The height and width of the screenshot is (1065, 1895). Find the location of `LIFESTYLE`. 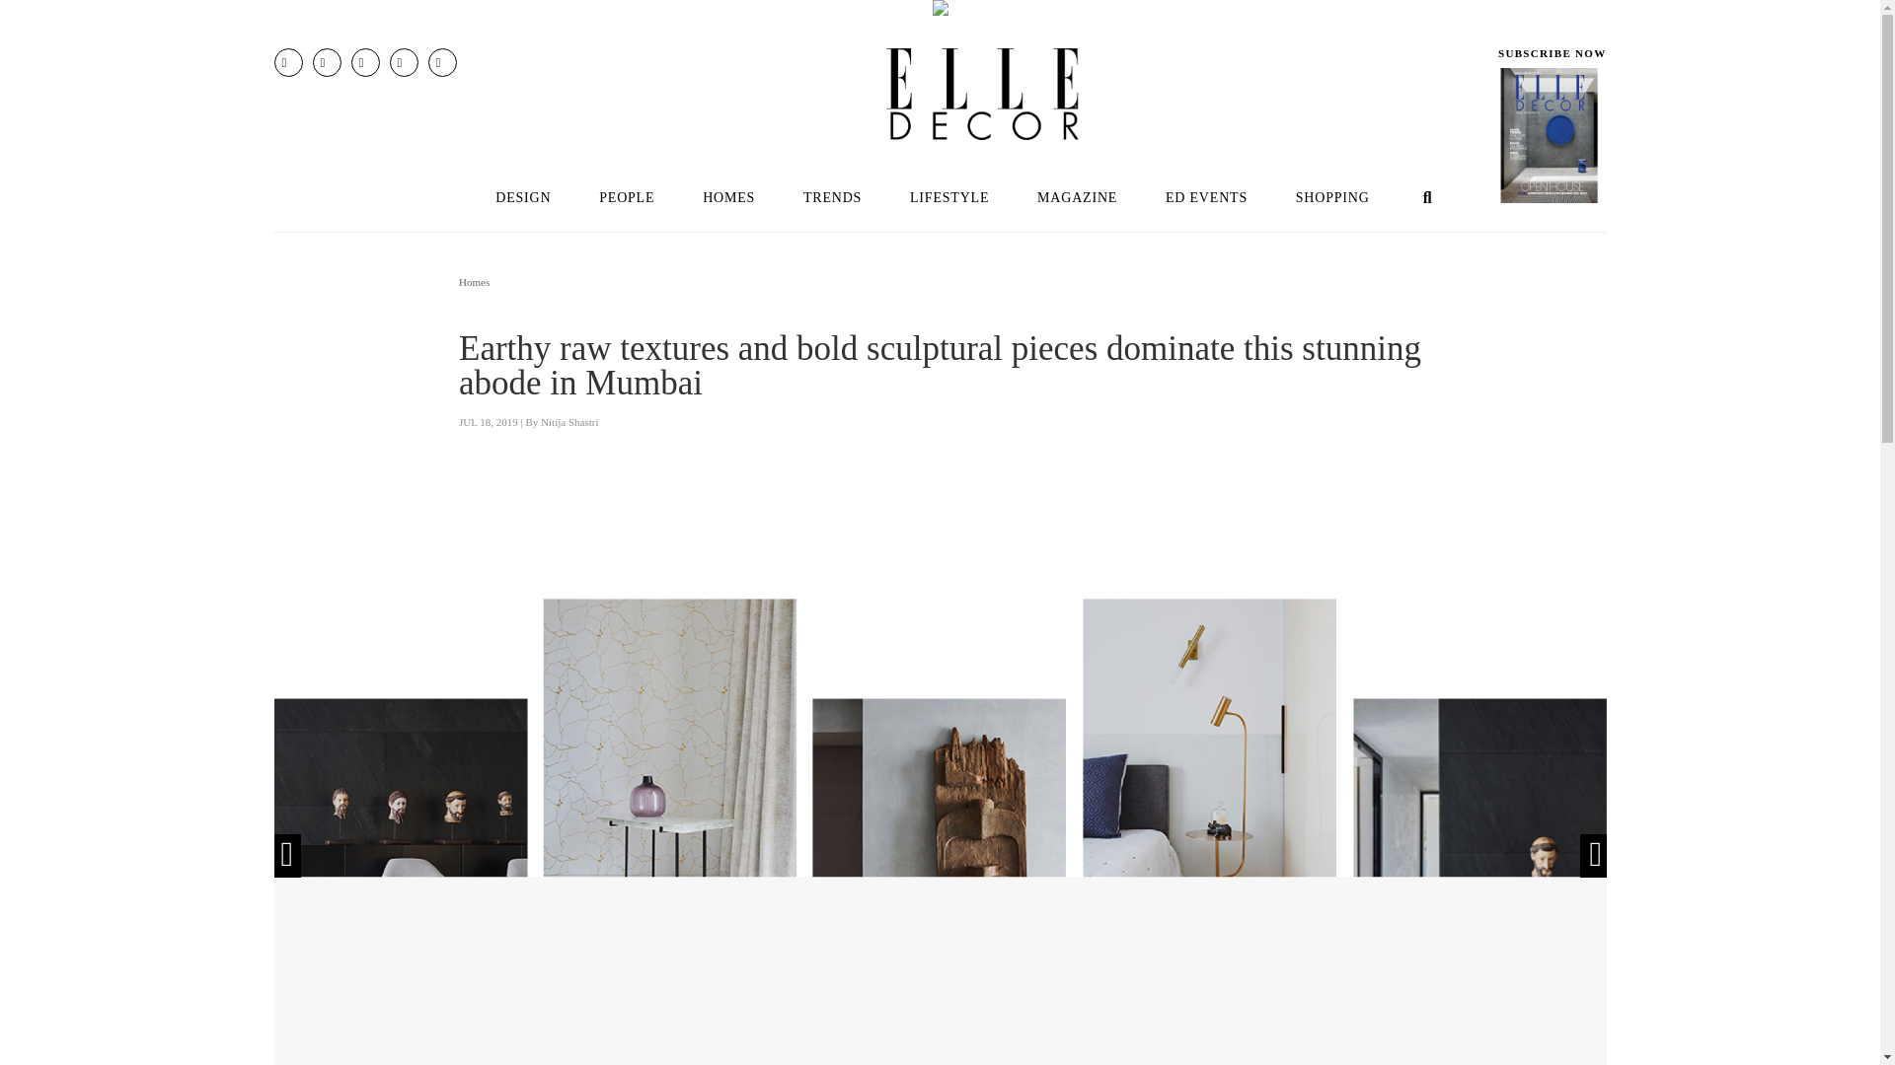

LIFESTYLE is located at coordinates (949, 197).